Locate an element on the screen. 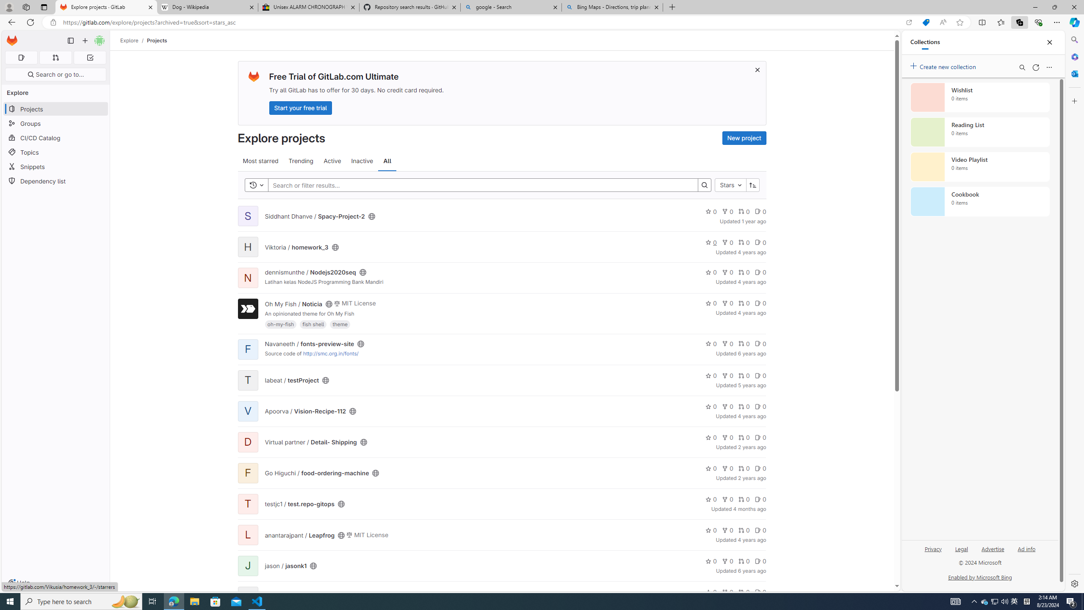  Ttestjc1 / test.repo-gitops0000Updated 4 months ago is located at coordinates (501, 504).